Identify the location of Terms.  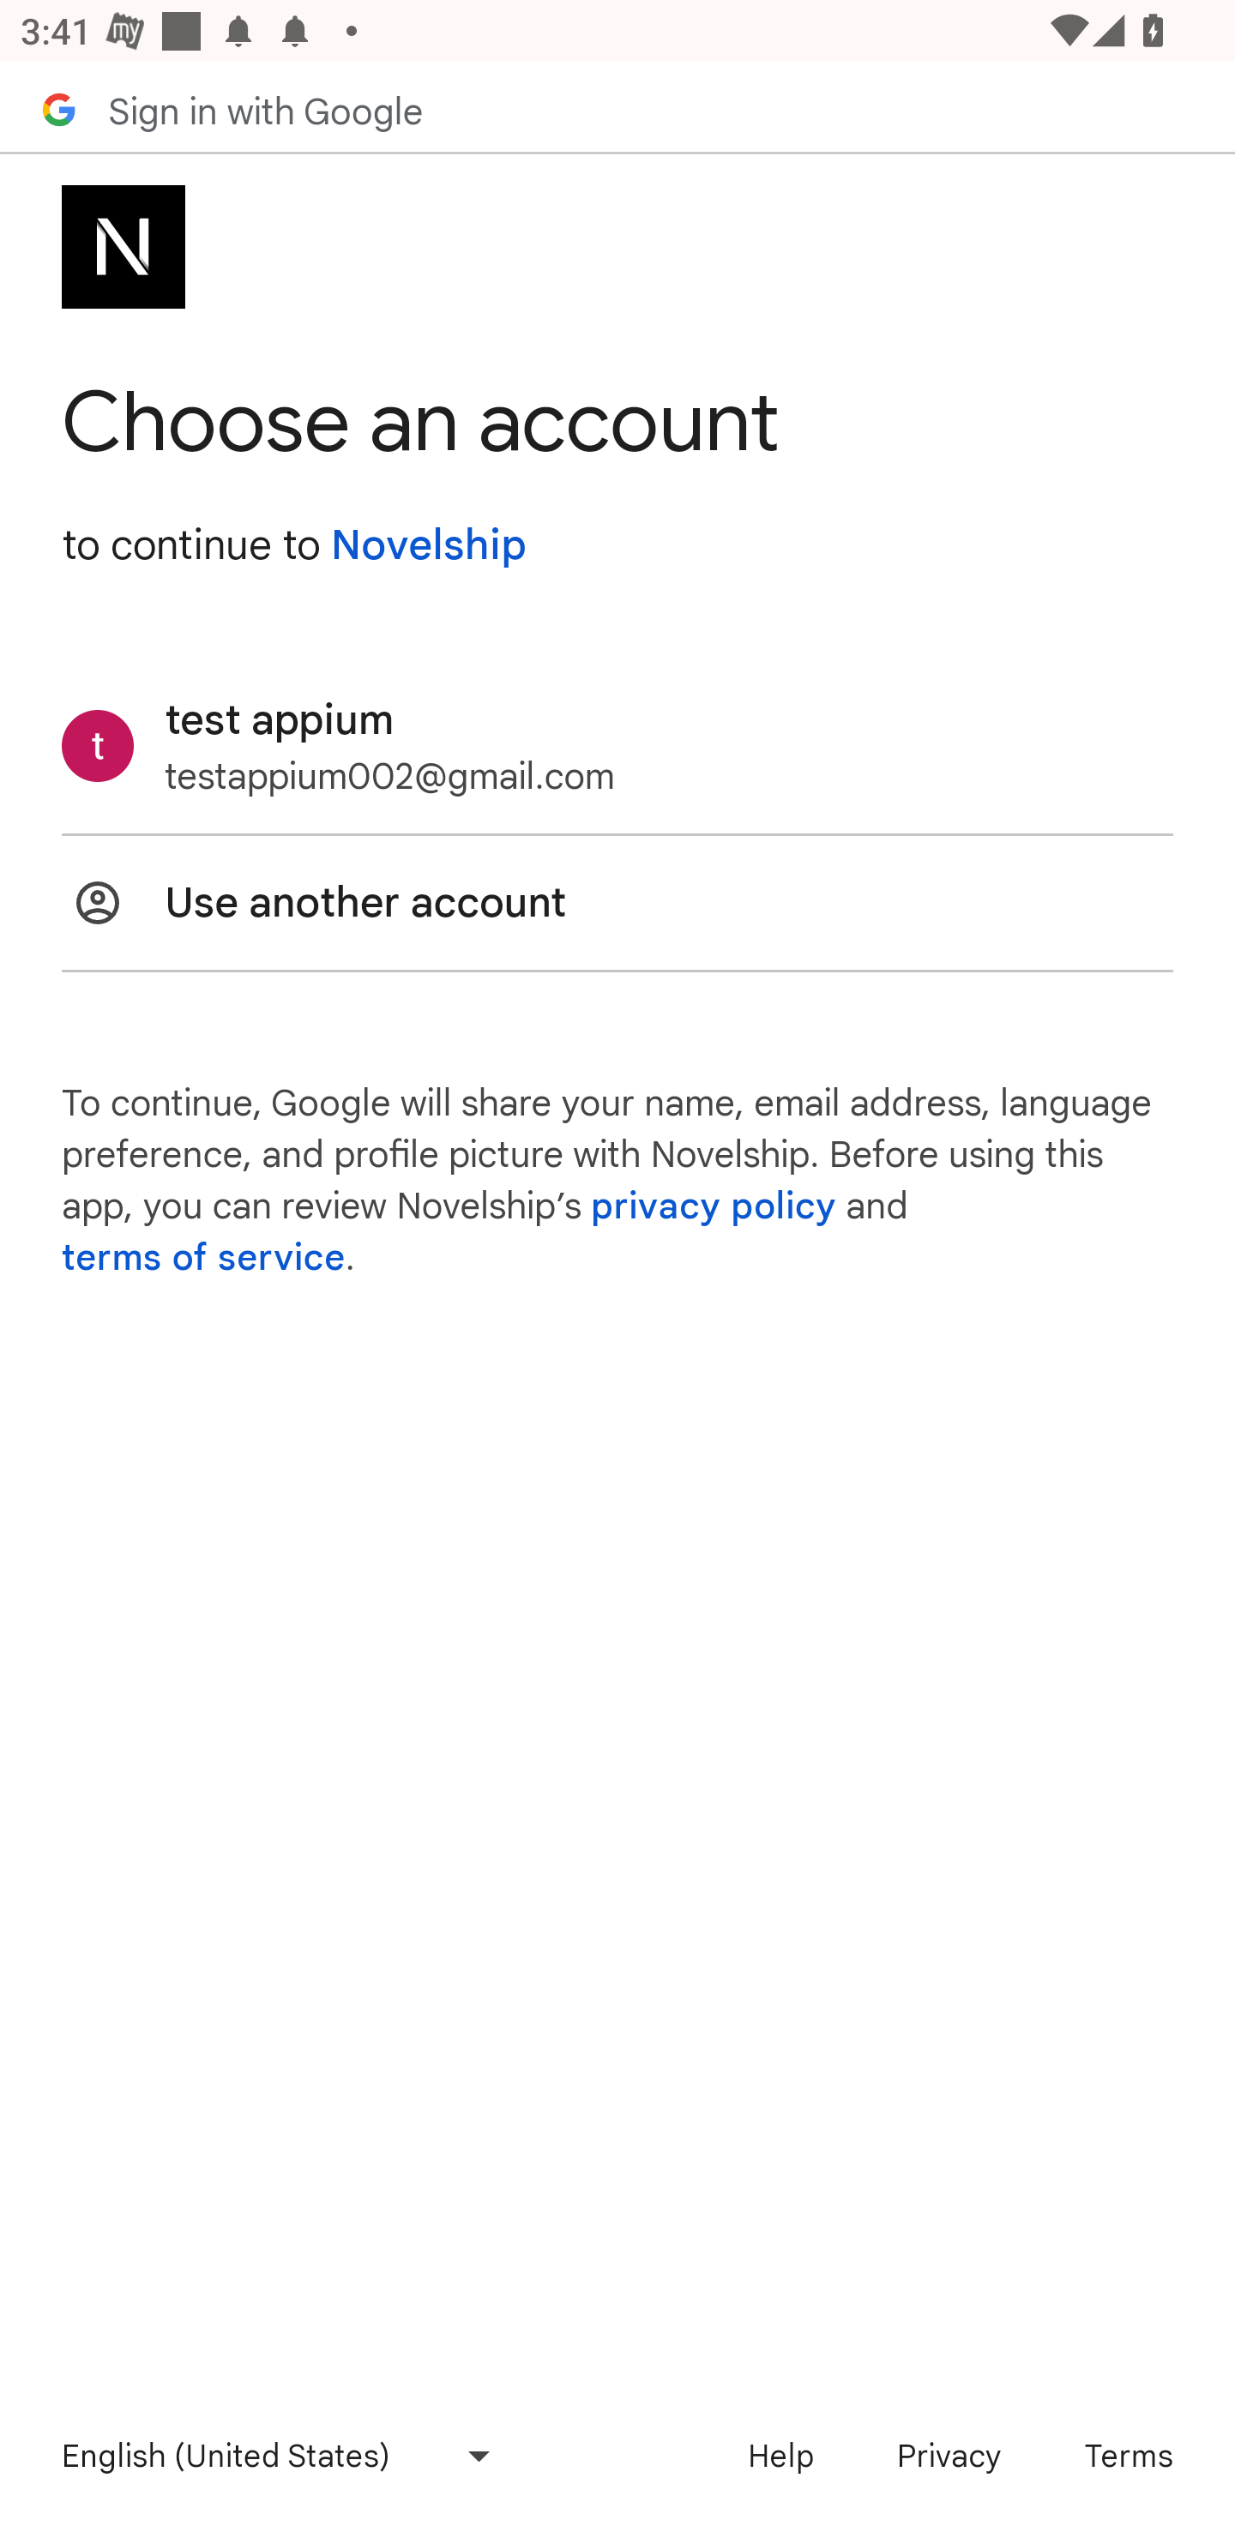
(1128, 2456).